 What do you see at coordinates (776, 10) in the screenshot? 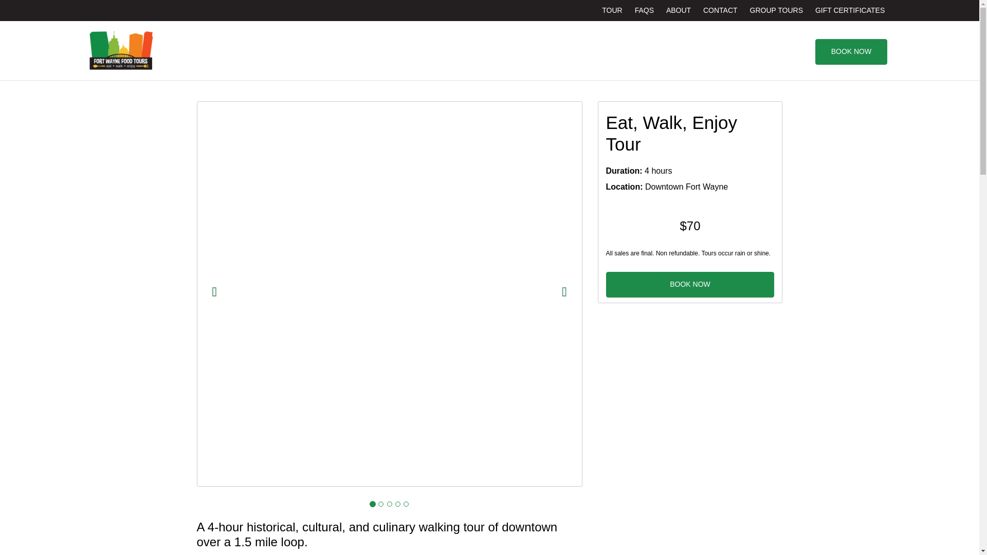
I see `GROUP TOURS` at bounding box center [776, 10].